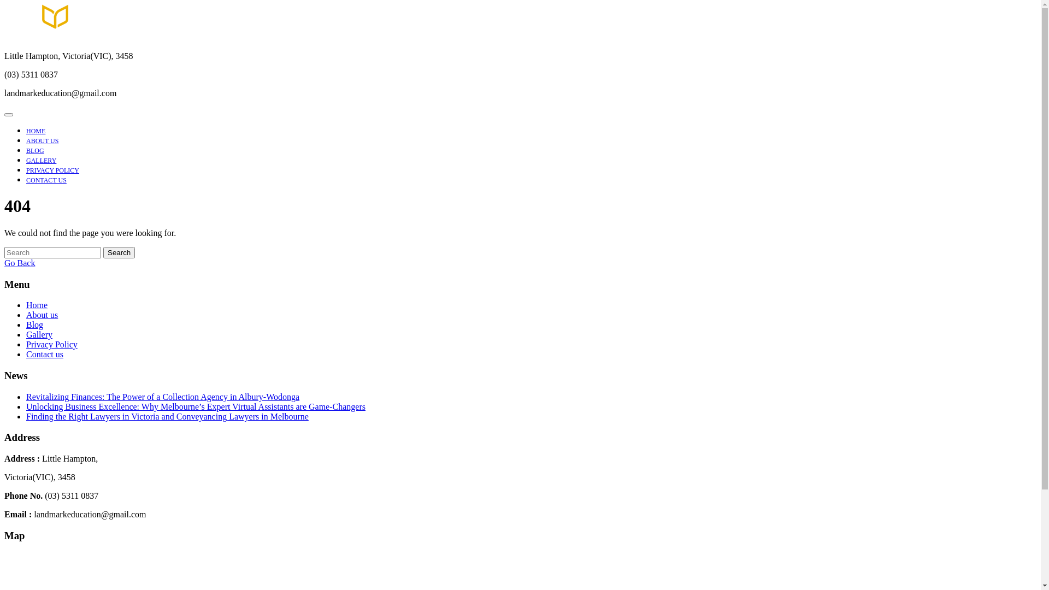 This screenshot has height=590, width=1049. I want to click on PRIVACY POLICY, so click(52, 170).